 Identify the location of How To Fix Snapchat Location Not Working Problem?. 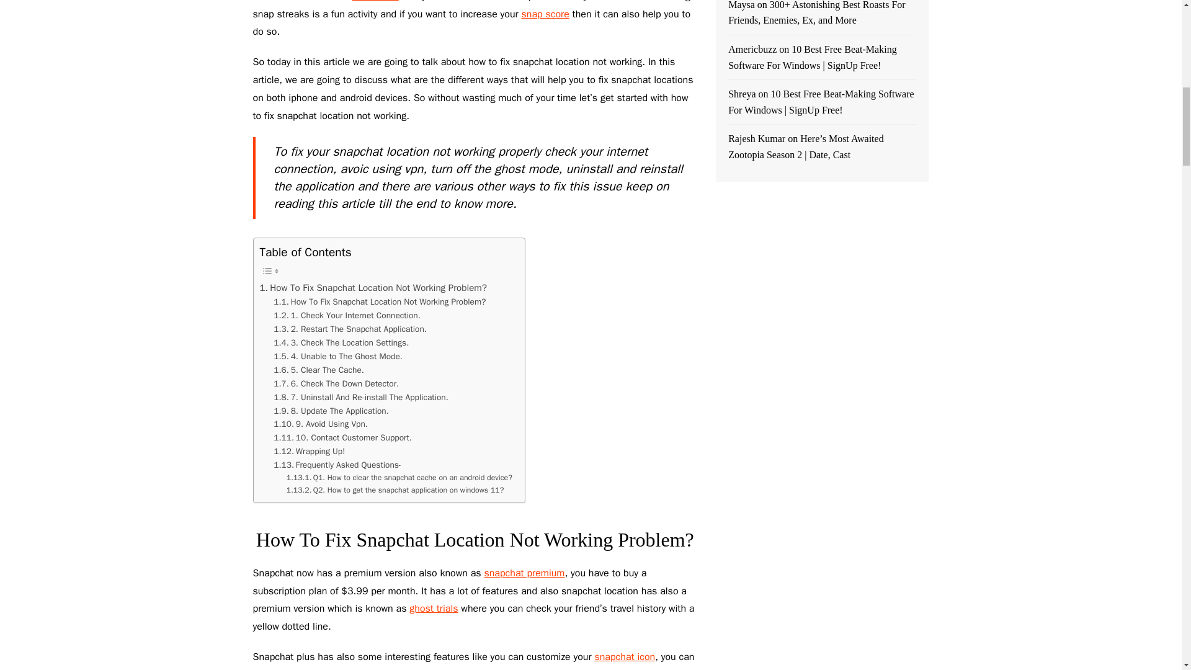
(372, 288).